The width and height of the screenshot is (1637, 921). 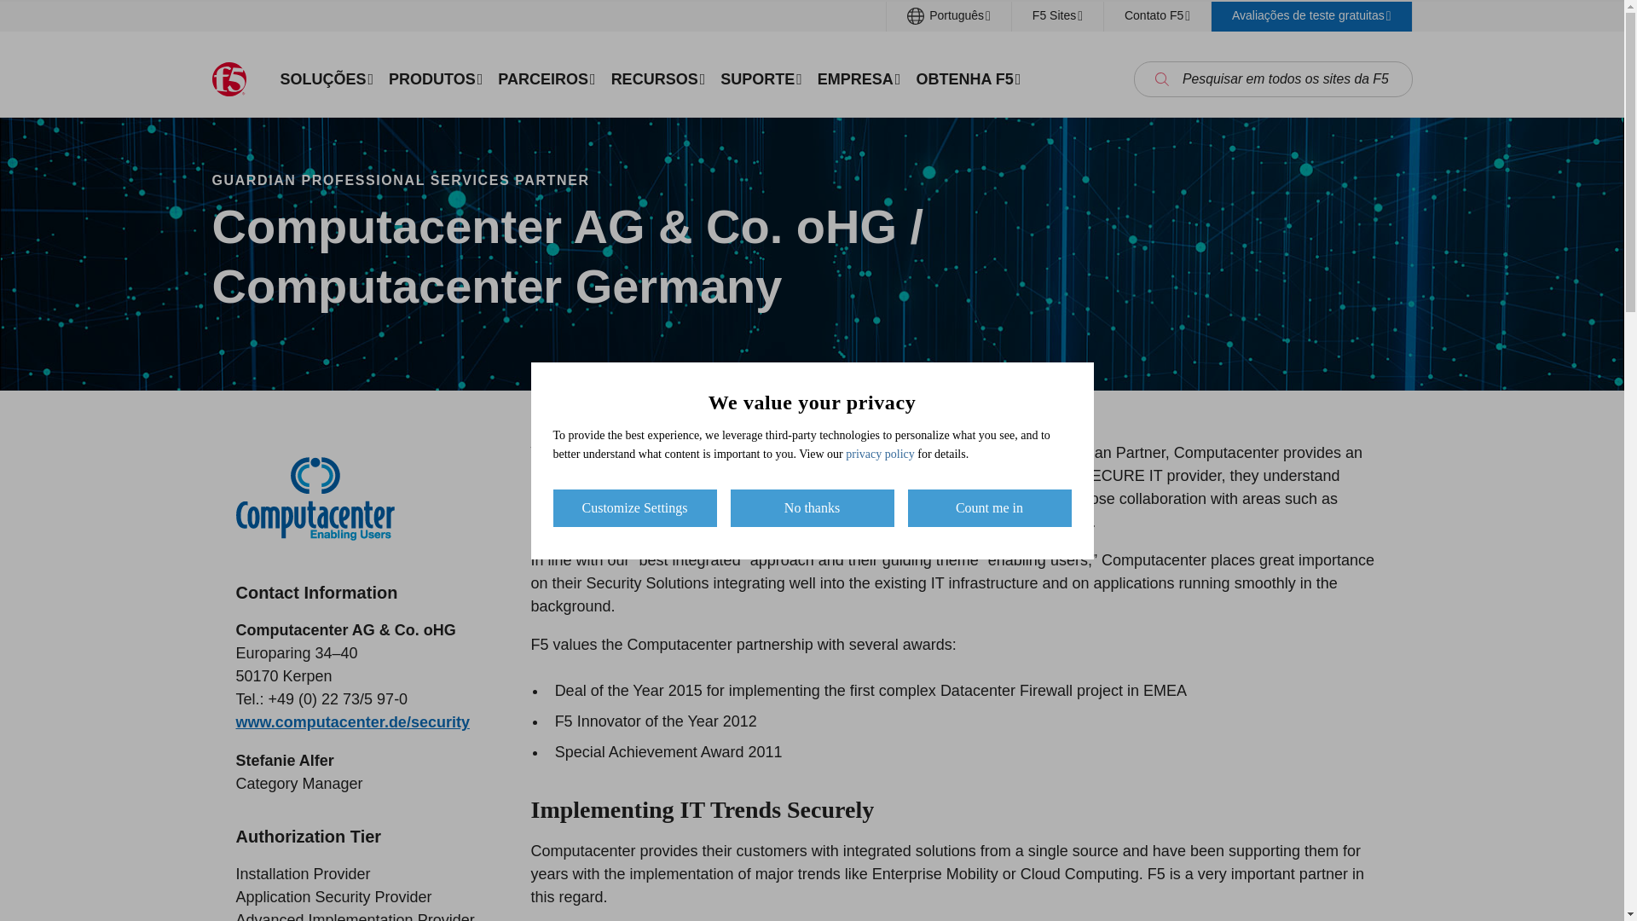 I want to click on RECURSOS, so click(x=658, y=78).